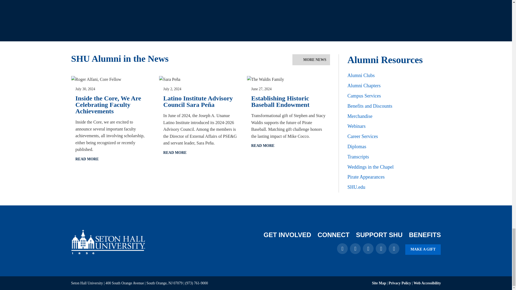 This screenshot has width=516, height=290. I want to click on Alumni Chapters, so click(394, 86).